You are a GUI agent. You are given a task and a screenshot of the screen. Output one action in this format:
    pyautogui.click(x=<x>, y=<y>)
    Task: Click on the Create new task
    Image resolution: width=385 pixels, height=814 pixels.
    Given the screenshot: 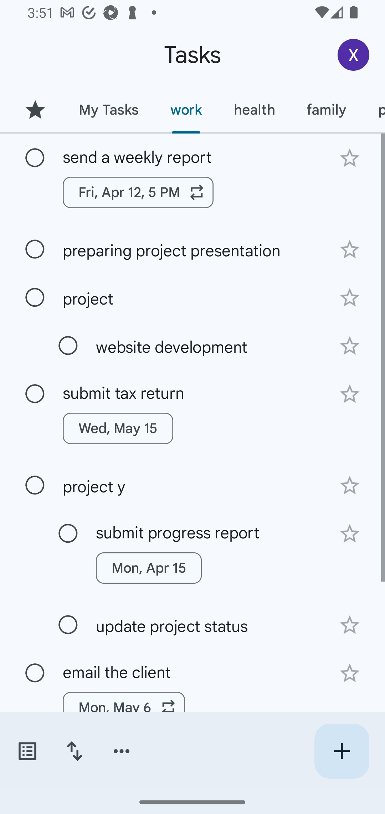 What is the action you would take?
    pyautogui.click(x=342, y=751)
    